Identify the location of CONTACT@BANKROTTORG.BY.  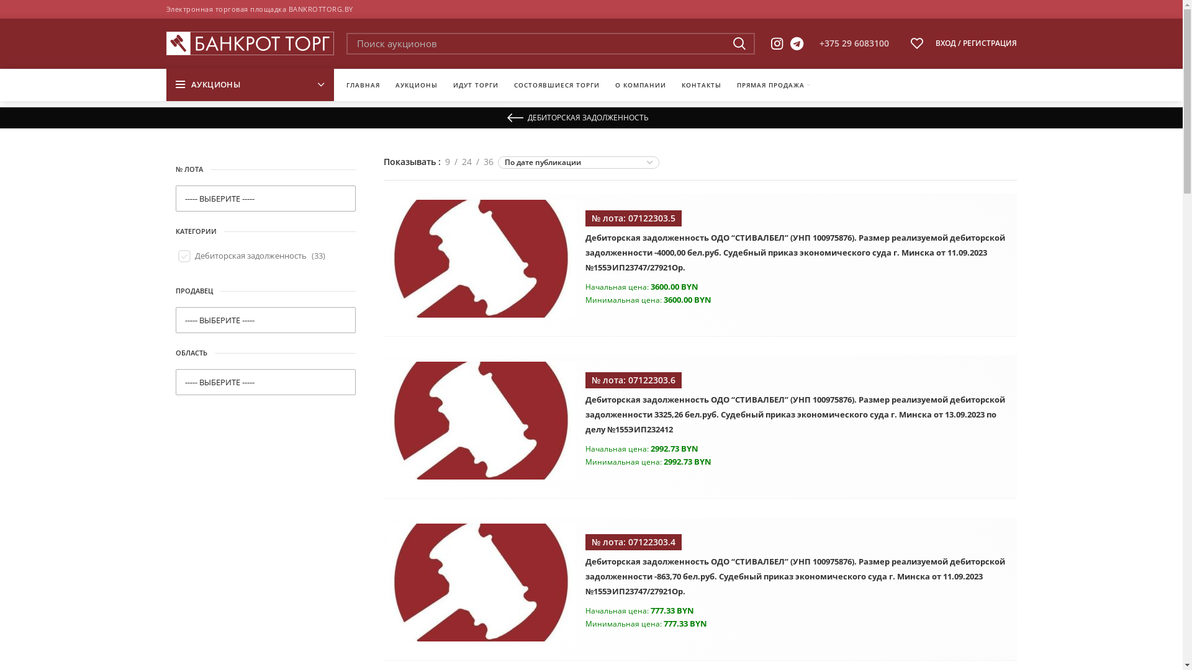
(327, 565).